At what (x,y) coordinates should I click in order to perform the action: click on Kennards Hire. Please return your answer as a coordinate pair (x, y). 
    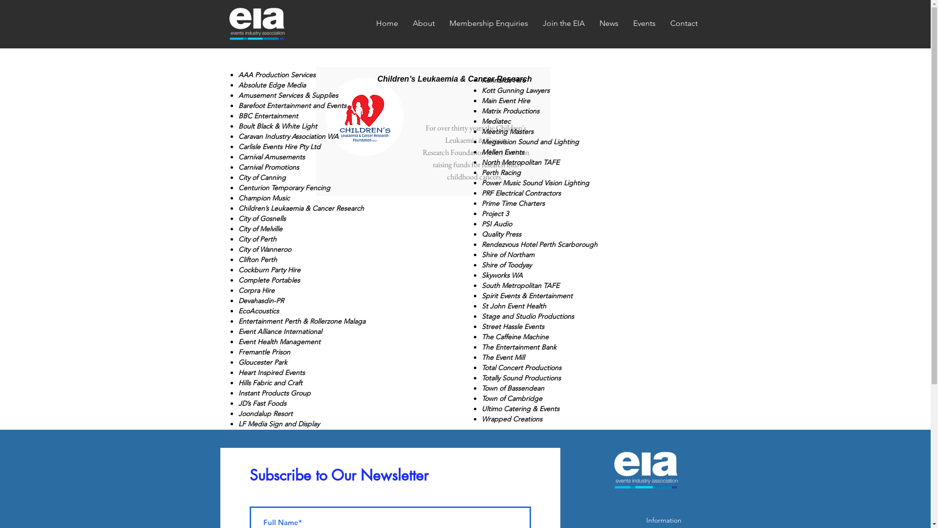
    Looking at the image, I should click on (504, 80).